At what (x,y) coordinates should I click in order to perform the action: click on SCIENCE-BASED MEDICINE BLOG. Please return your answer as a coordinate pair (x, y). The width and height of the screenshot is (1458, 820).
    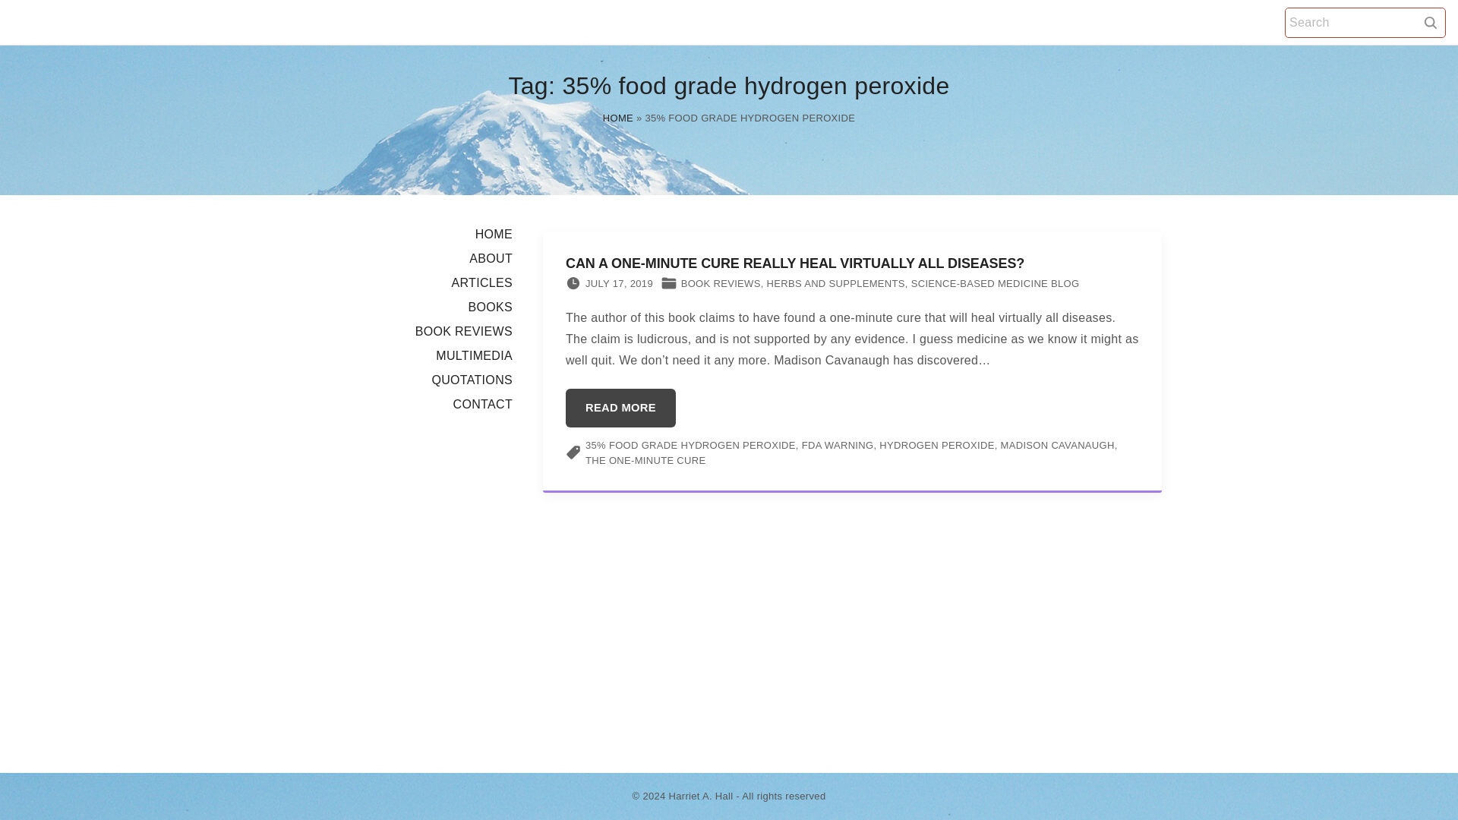
    Looking at the image, I should click on (996, 284).